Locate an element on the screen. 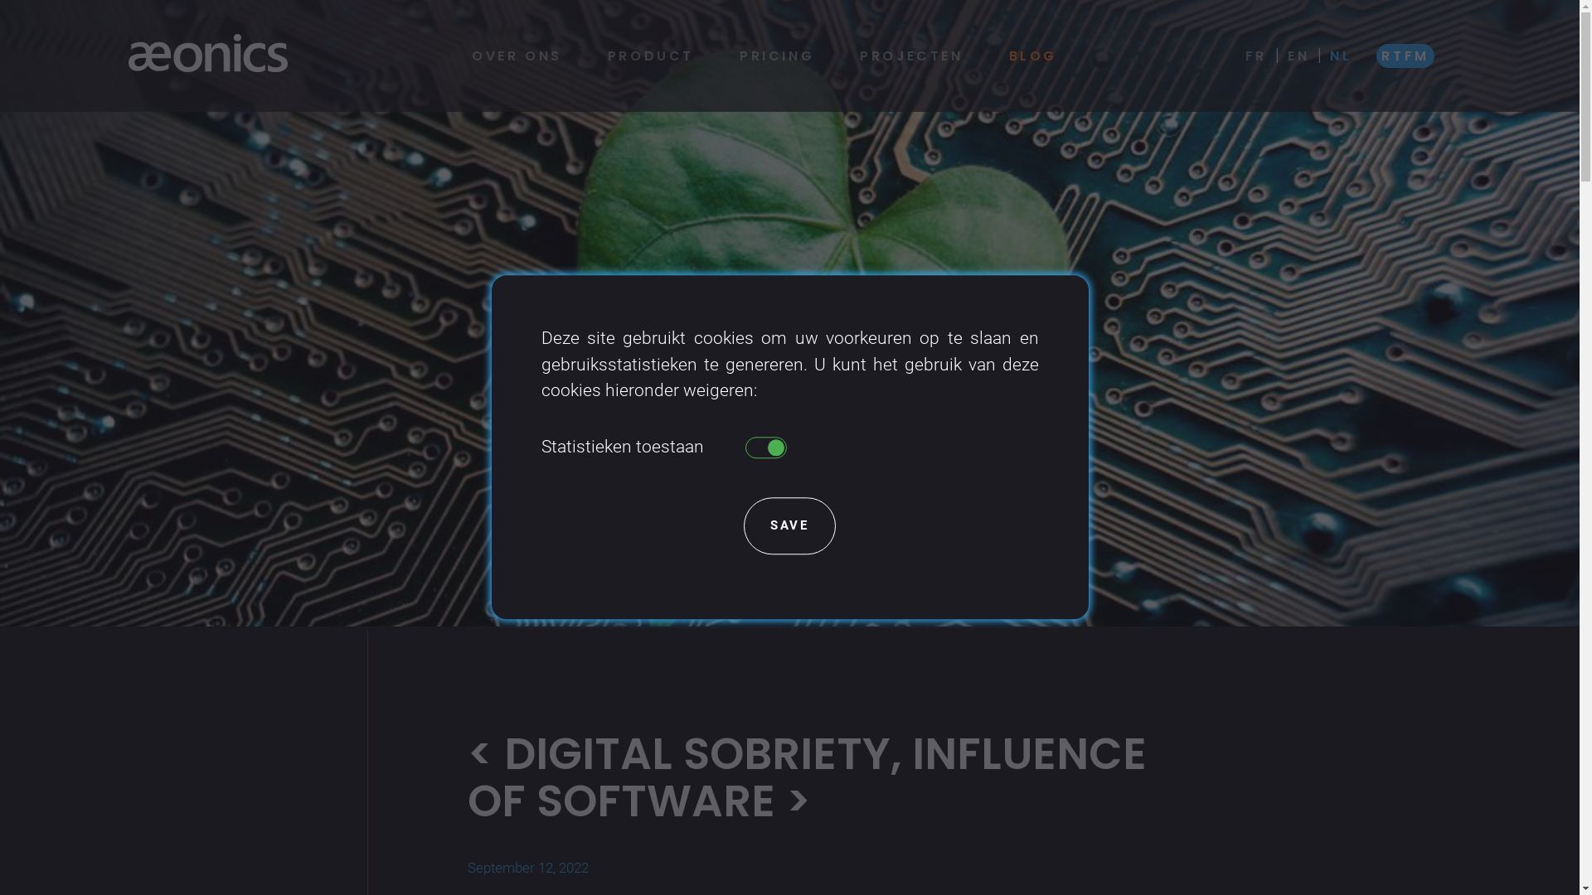  EN is located at coordinates (1298, 56).